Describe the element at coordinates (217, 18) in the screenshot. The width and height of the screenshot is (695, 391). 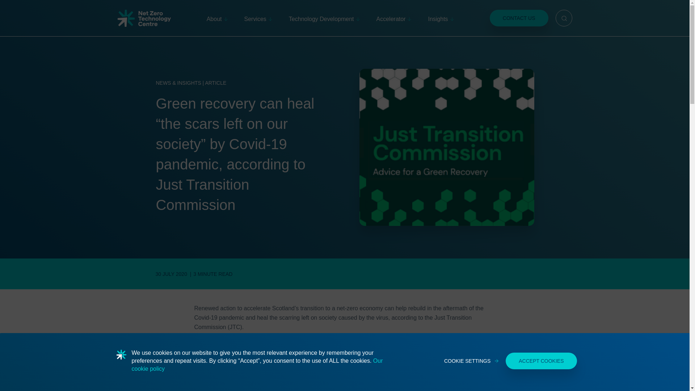
I see `About` at that location.